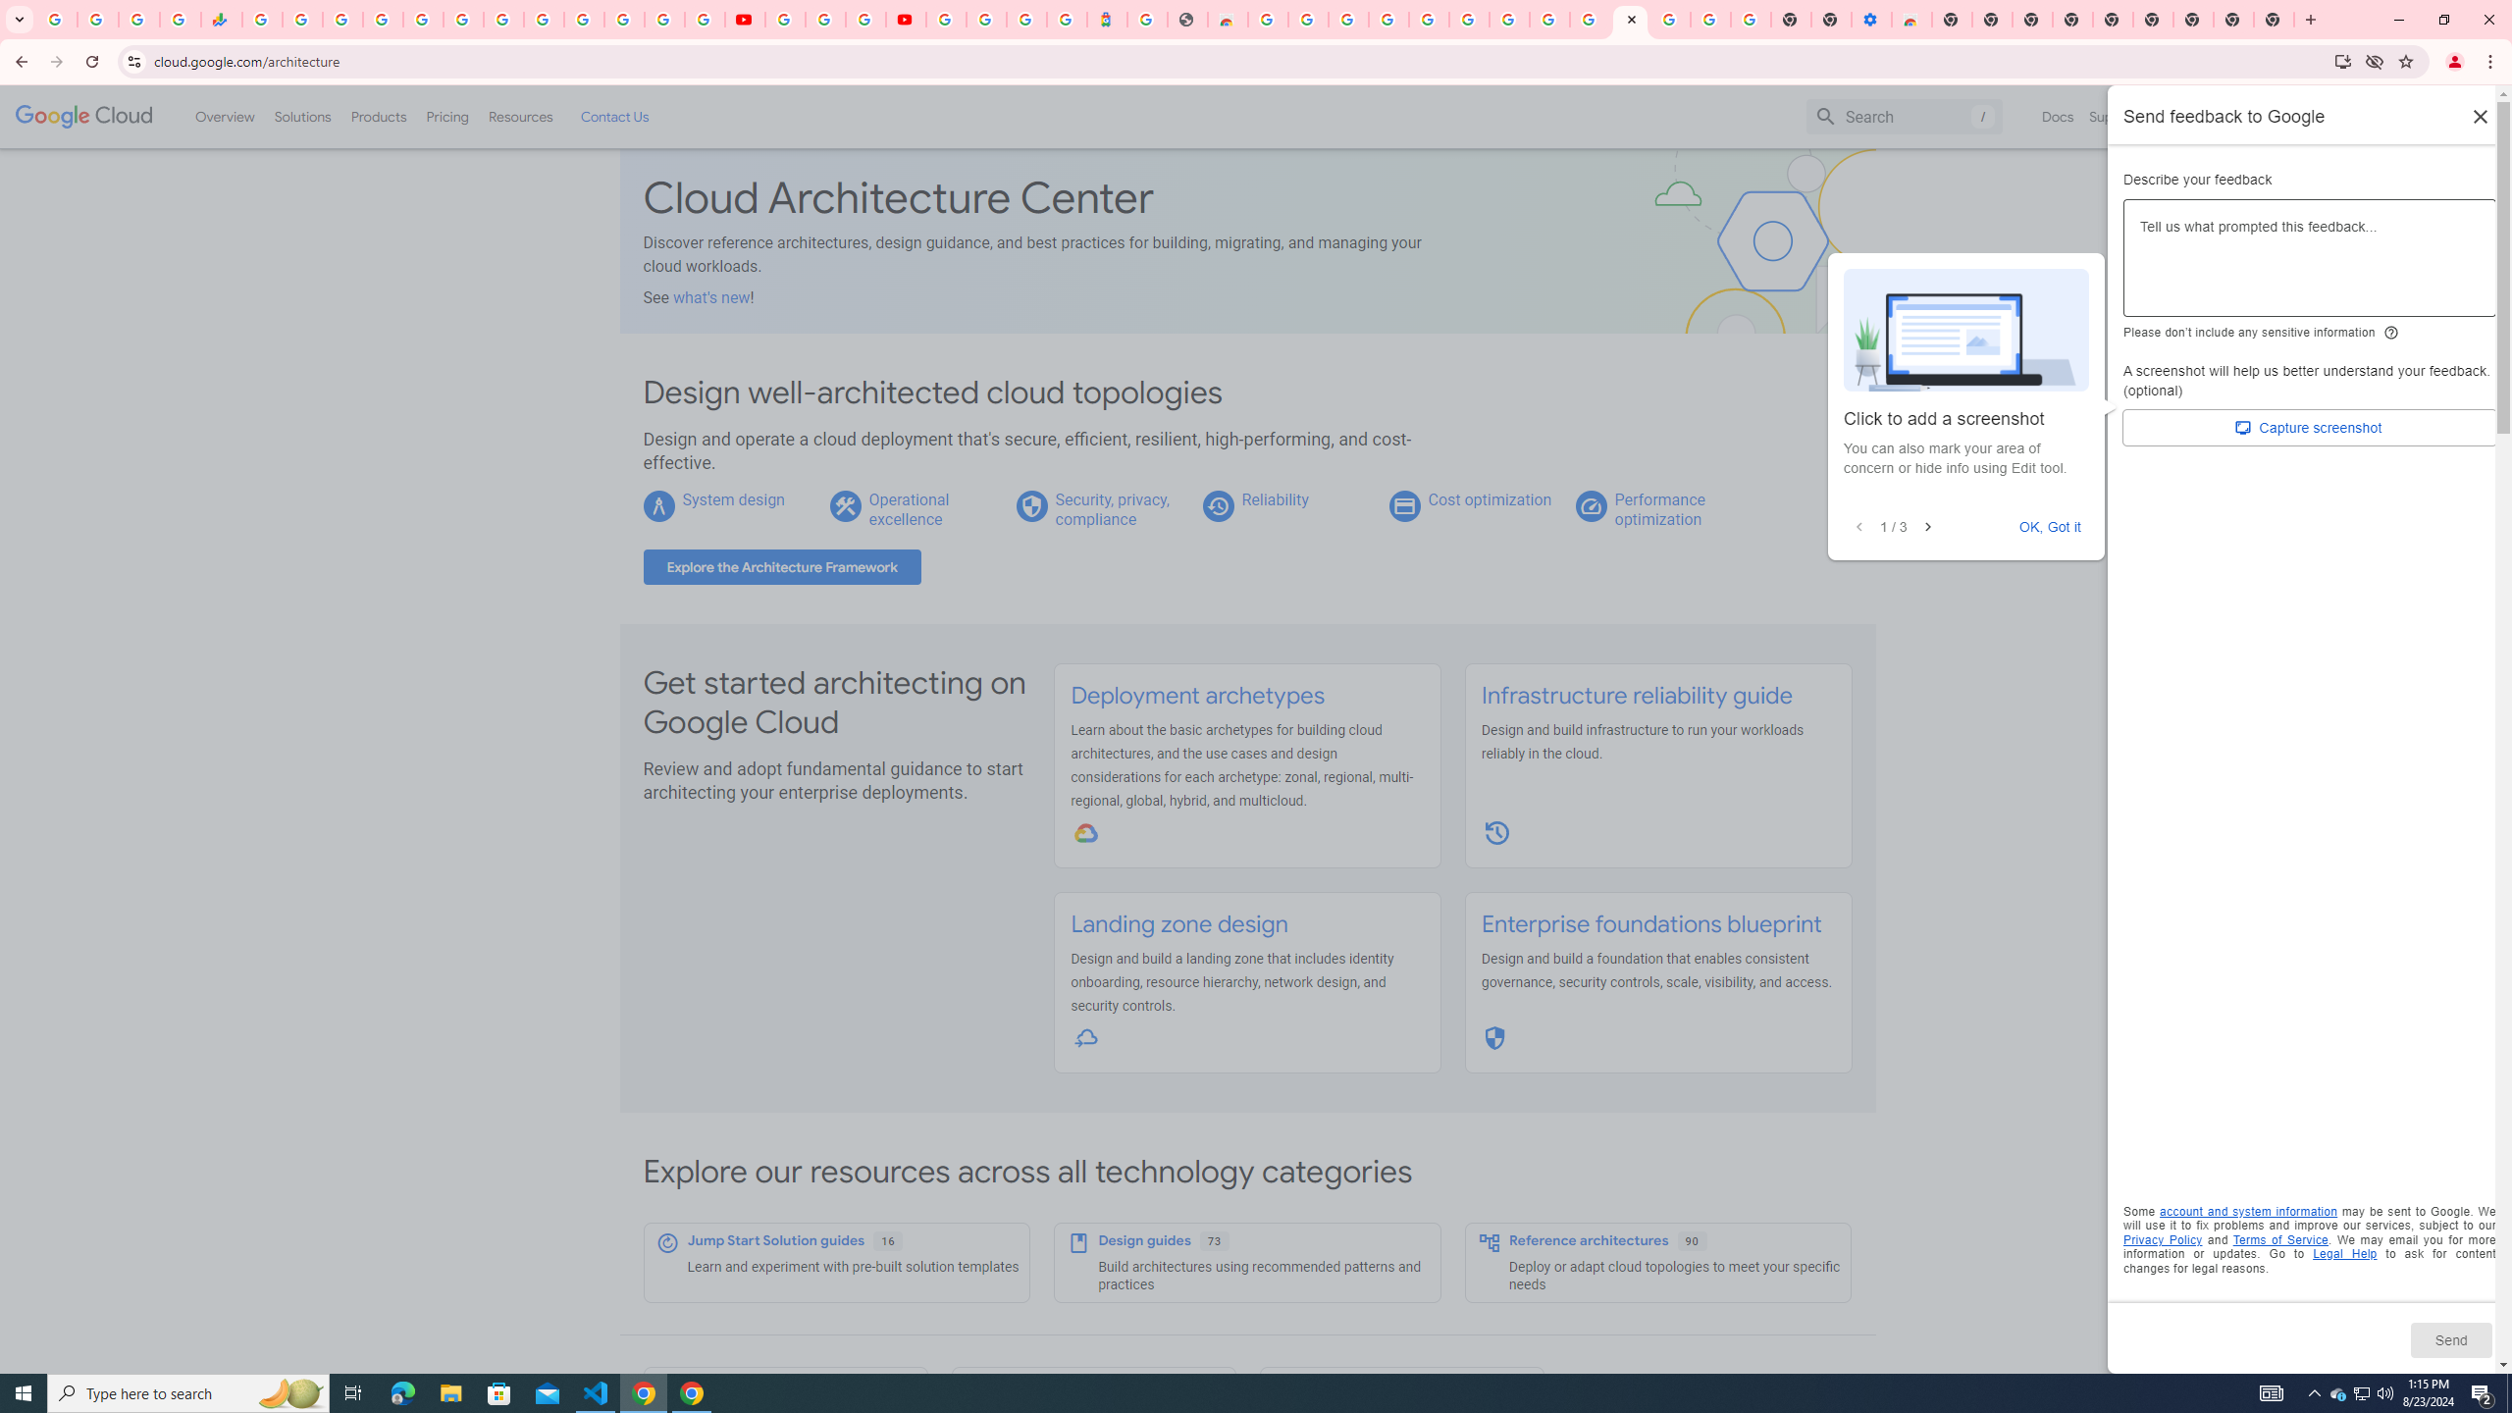  What do you see at coordinates (1660, 508) in the screenshot?
I see `Performance optimization` at bounding box center [1660, 508].